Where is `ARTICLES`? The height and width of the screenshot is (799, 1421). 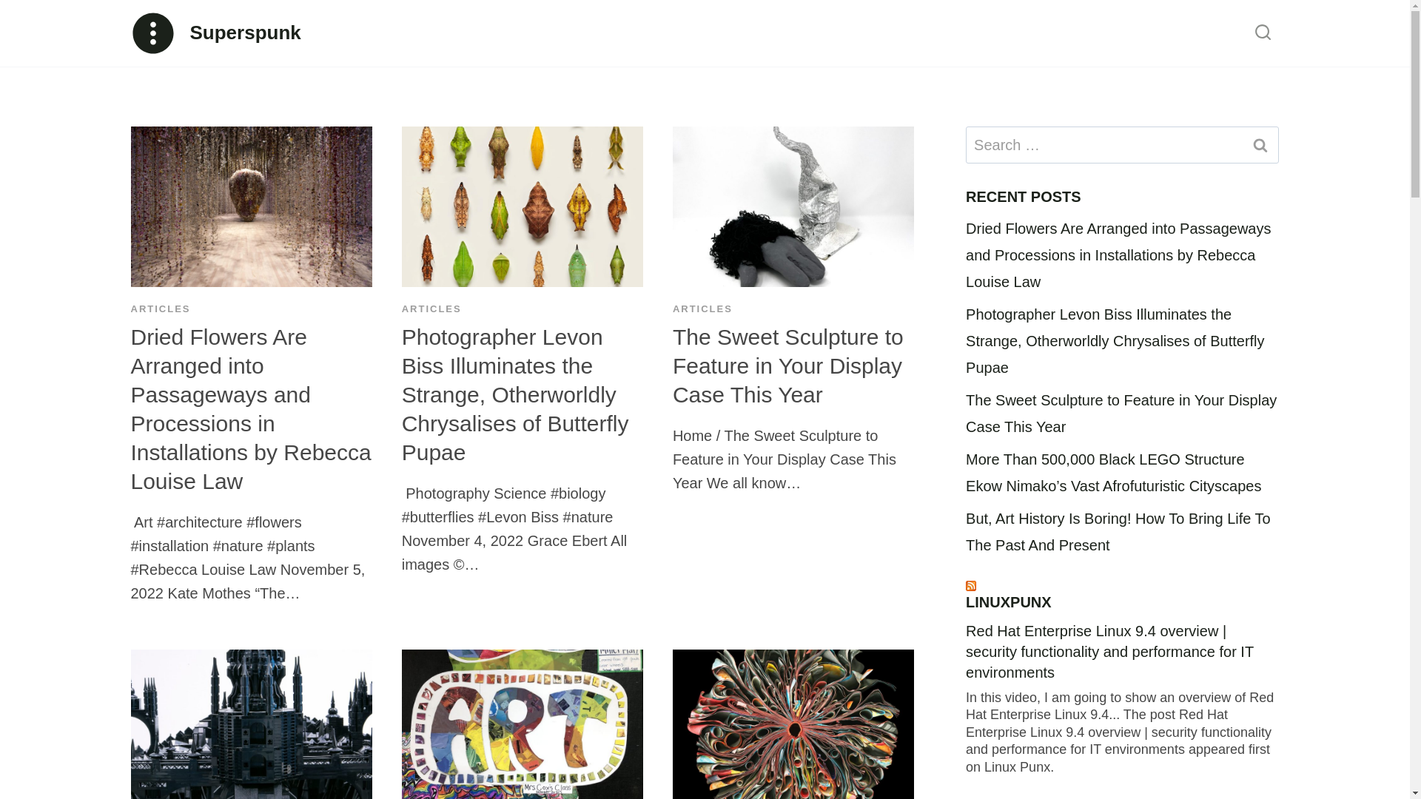 ARTICLES is located at coordinates (702, 309).